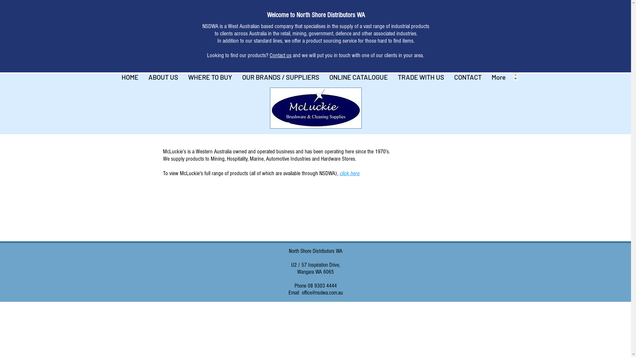 The image size is (636, 357). I want to click on CONTACT, so click(468, 77).